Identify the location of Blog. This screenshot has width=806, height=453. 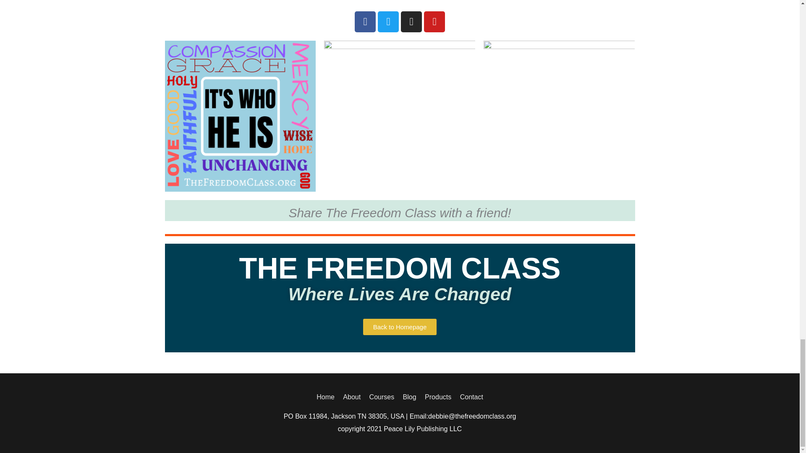
(410, 397).